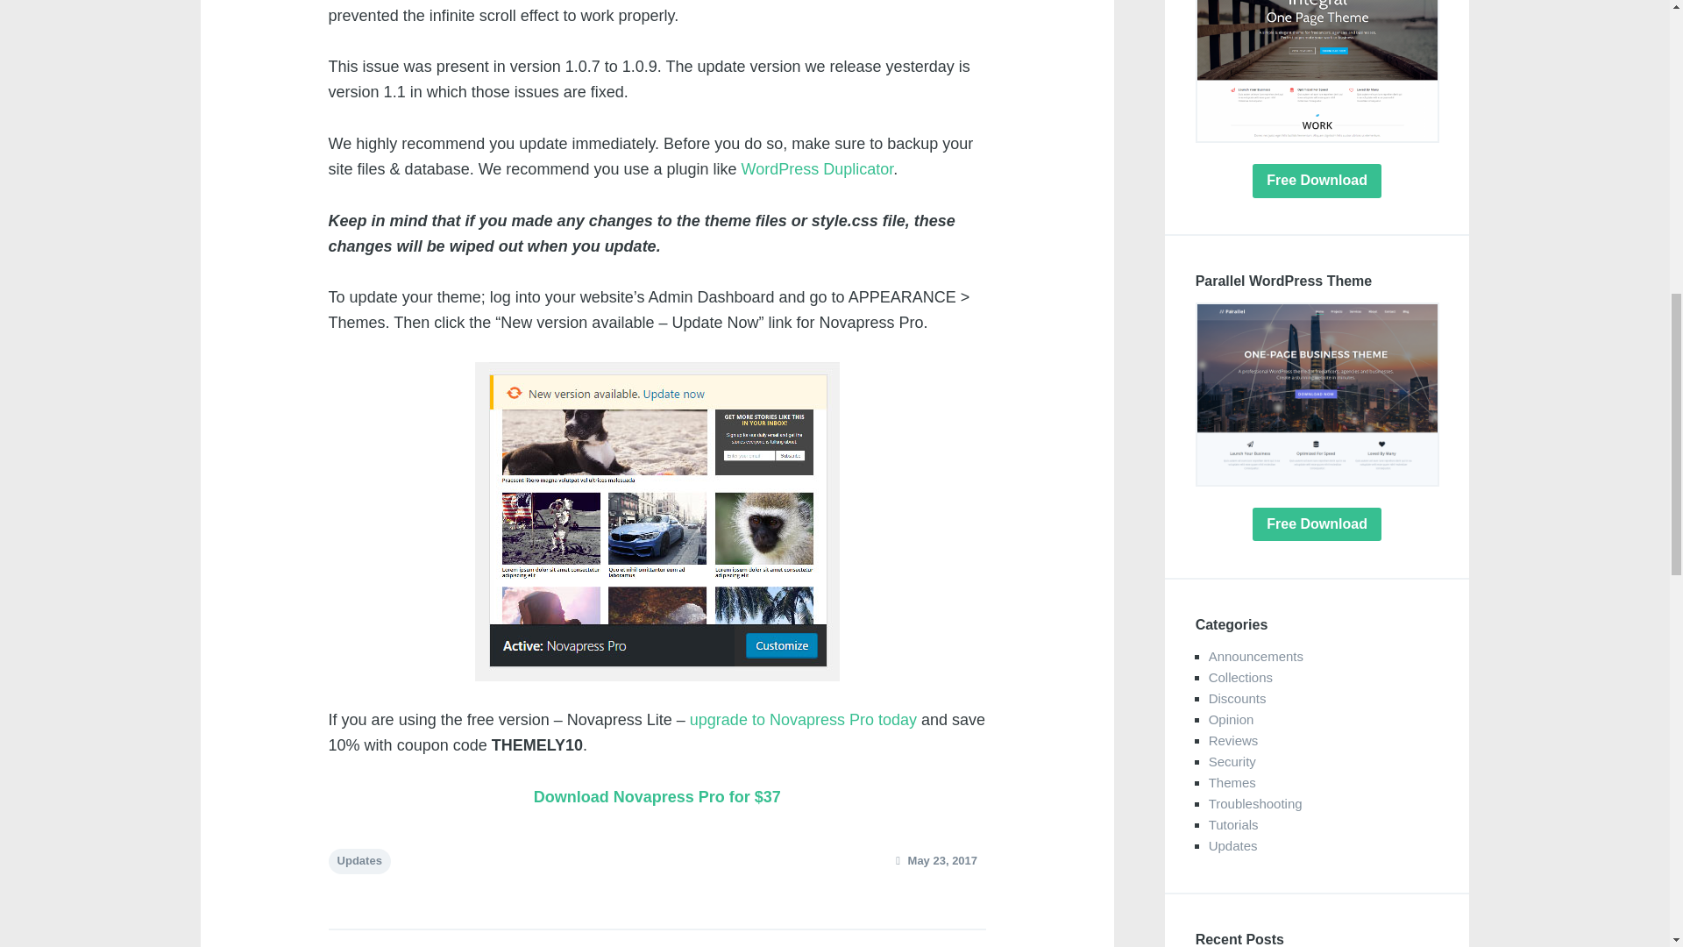 The image size is (1683, 947). Describe the element at coordinates (1232, 845) in the screenshot. I see `Updates` at that location.